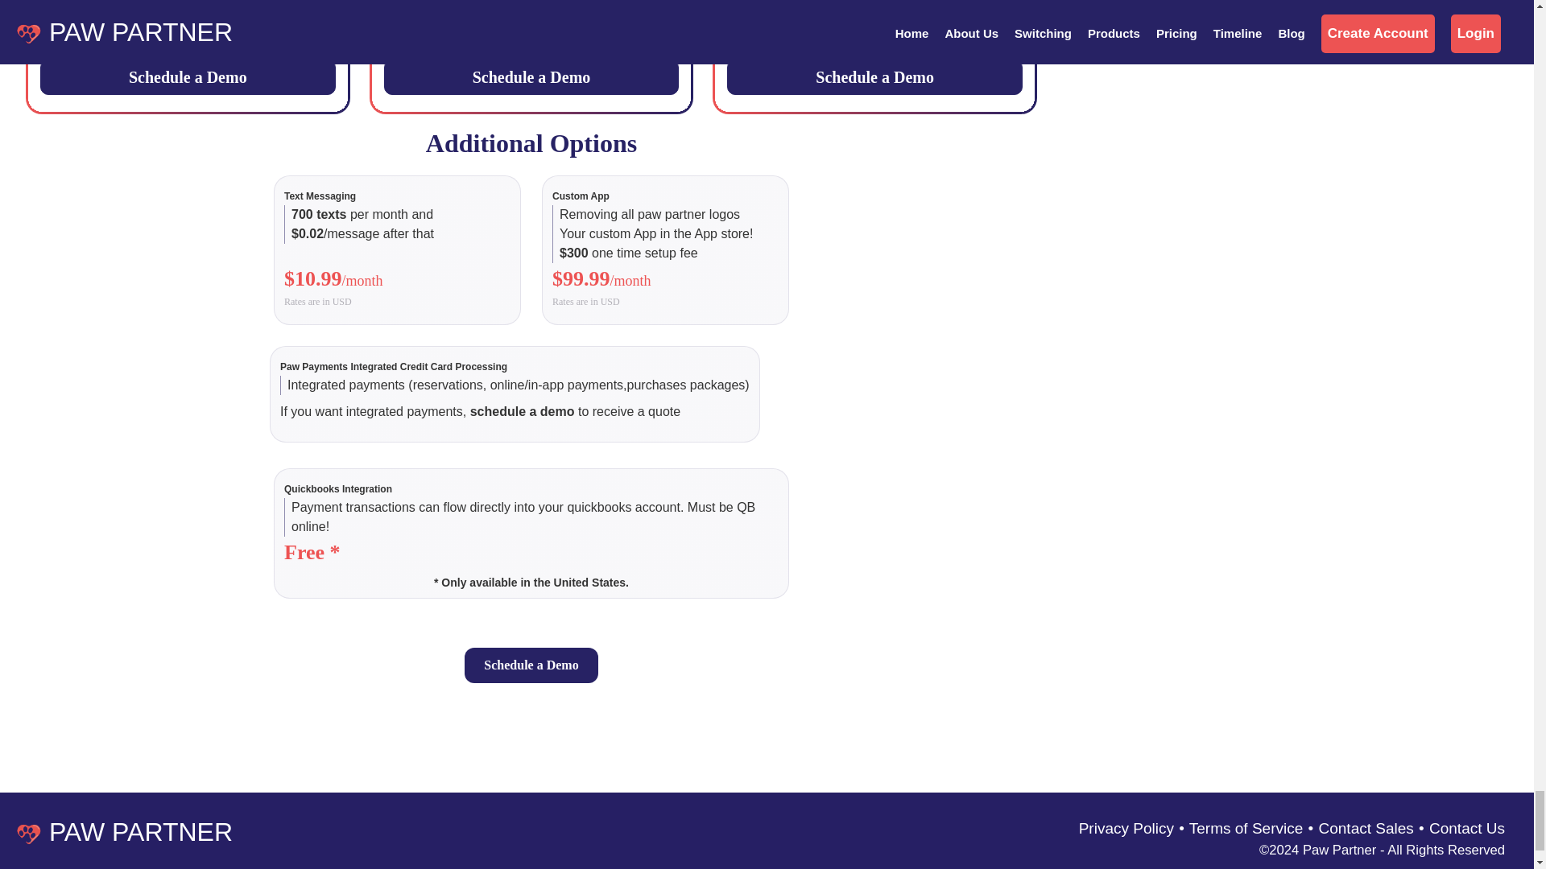  What do you see at coordinates (531, 665) in the screenshot?
I see `Schedule a Demo` at bounding box center [531, 665].